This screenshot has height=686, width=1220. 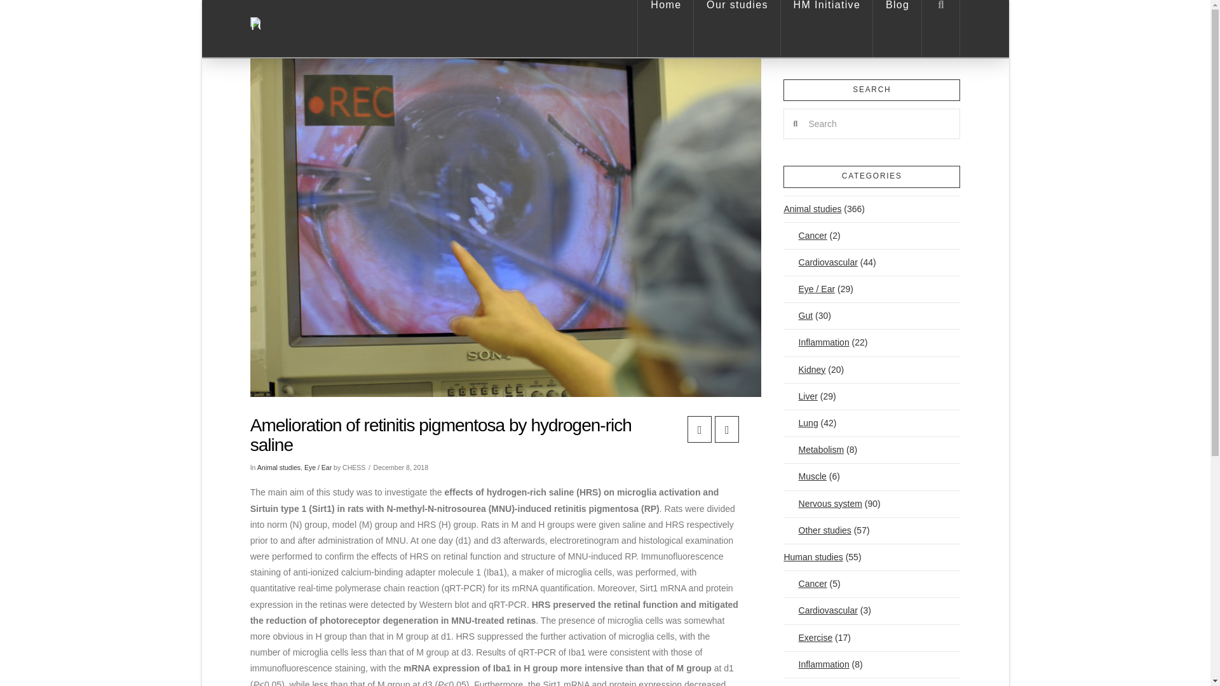 What do you see at coordinates (797, 316) in the screenshot?
I see `Gut` at bounding box center [797, 316].